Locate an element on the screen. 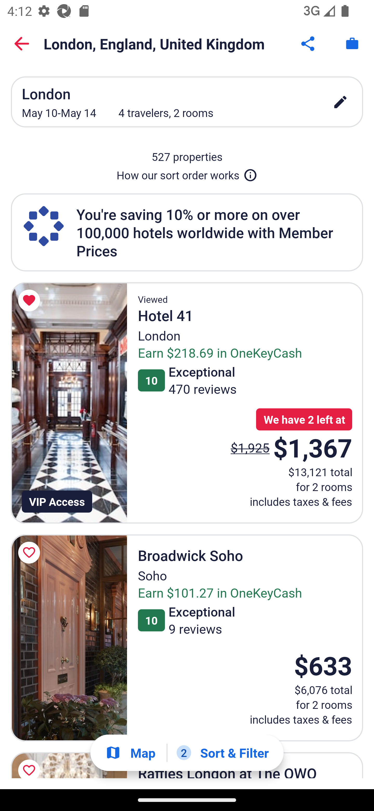 Image resolution: width=374 pixels, height=811 pixels. Trips. Button is located at coordinates (352, 44).